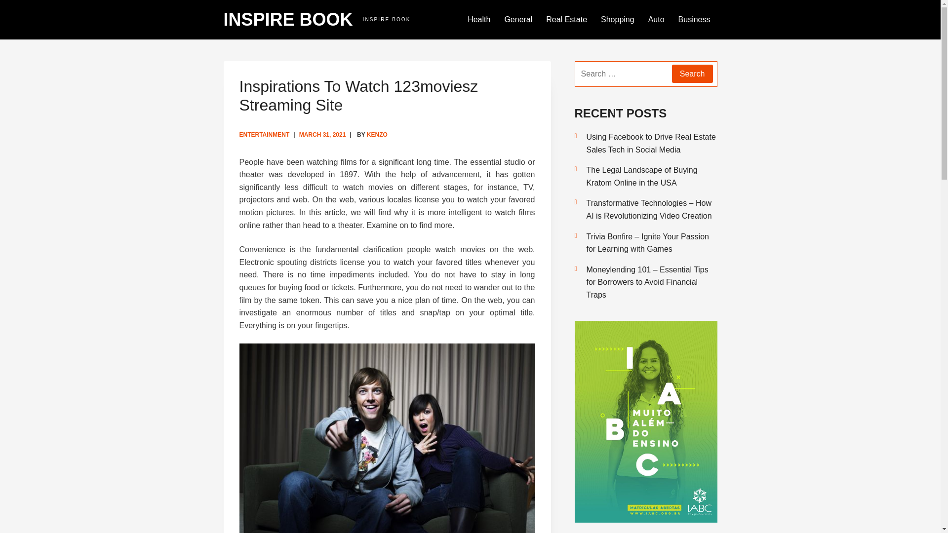 The height and width of the screenshot is (533, 948). I want to click on KENZO, so click(377, 134).